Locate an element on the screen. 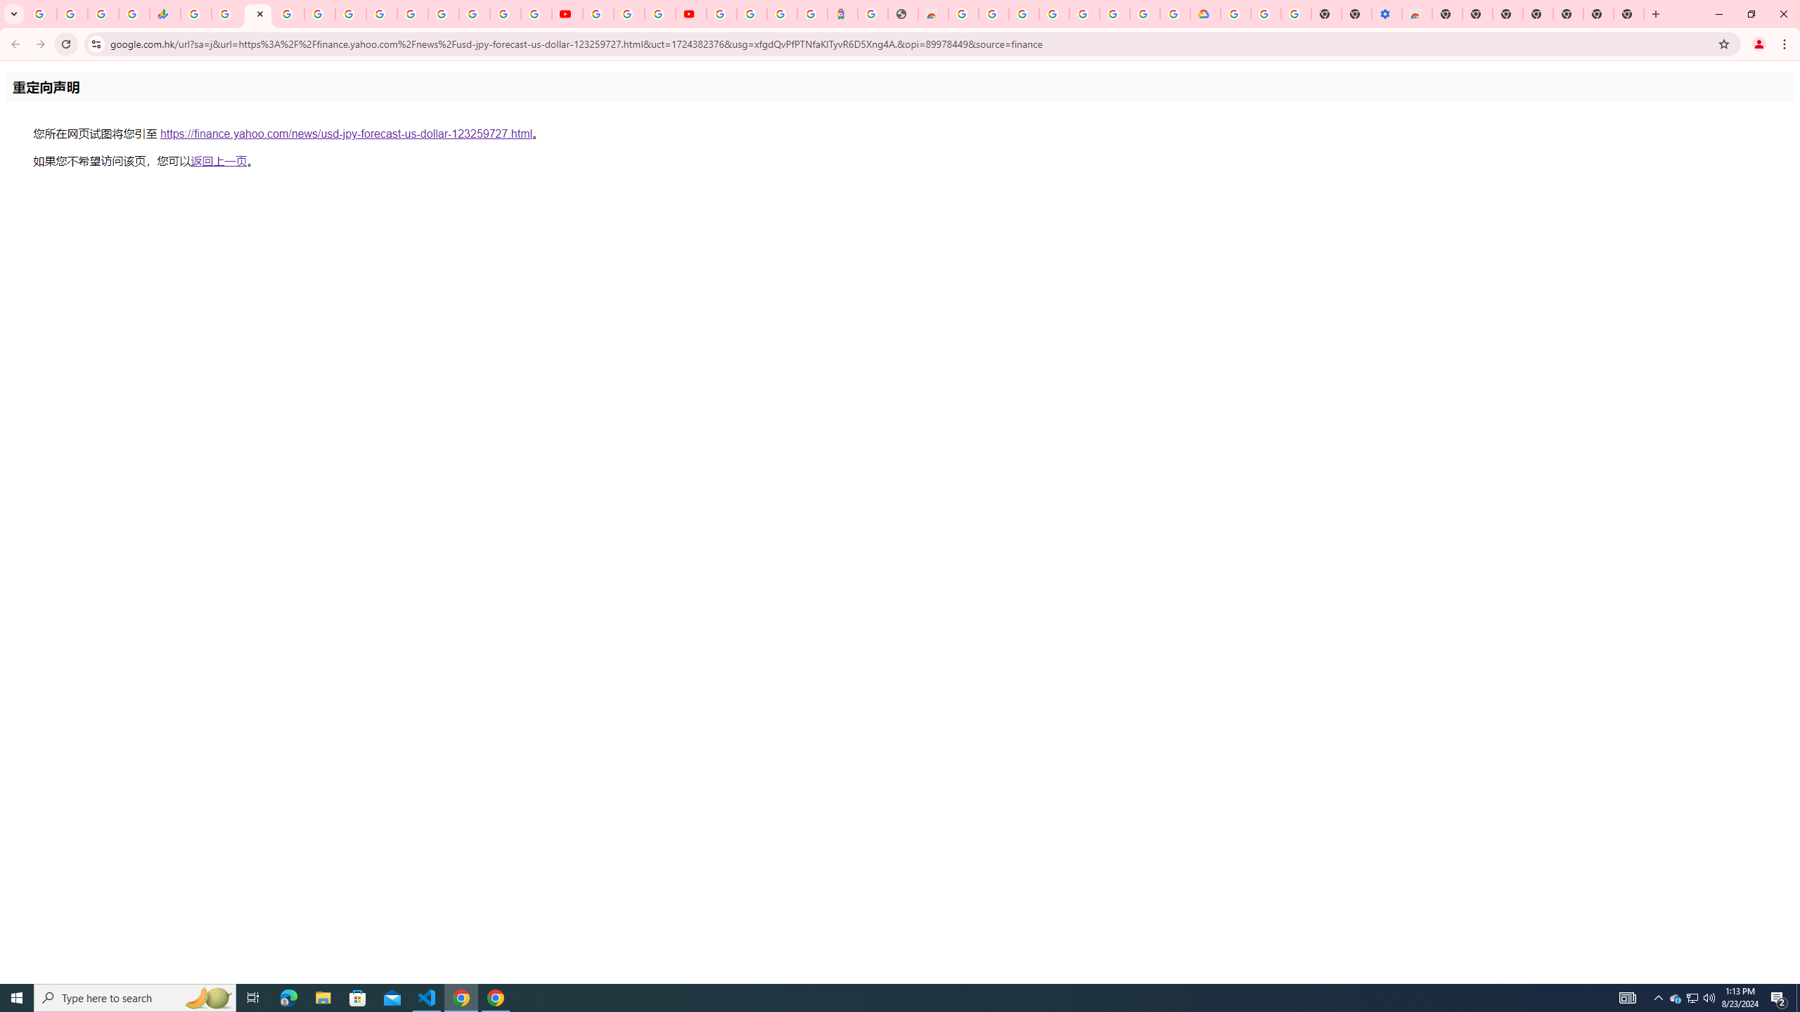 This screenshot has height=1012, width=1800. Sign in - Google Accounts is located at coordinates (444, 14).